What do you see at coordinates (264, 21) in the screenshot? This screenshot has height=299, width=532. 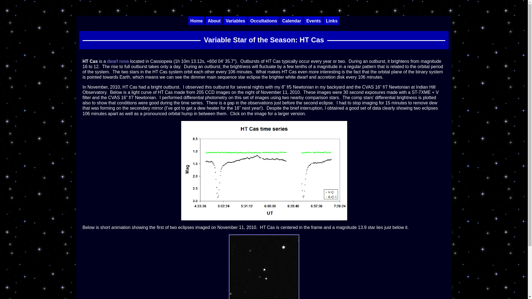 I see `Occultations` at bounding box center [264, 21].